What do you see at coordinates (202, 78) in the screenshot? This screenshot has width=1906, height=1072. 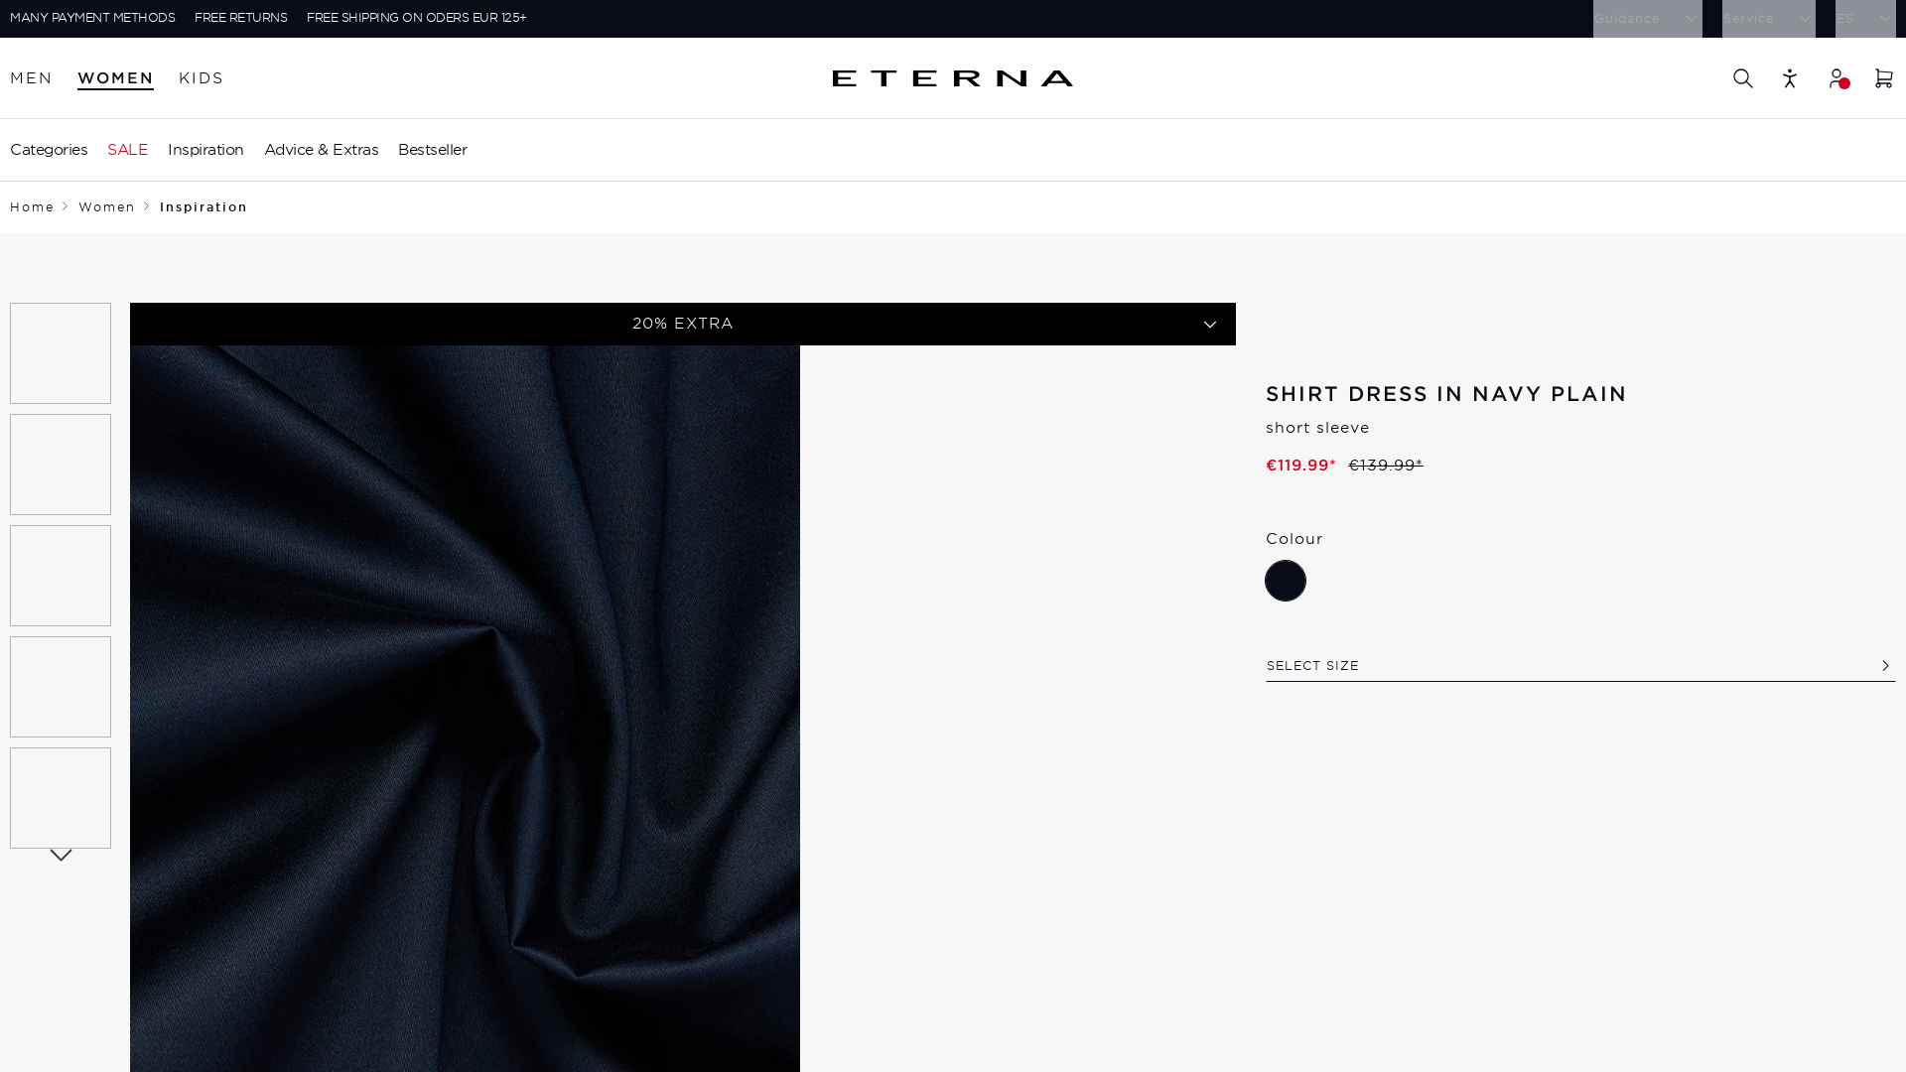 I see `KIDS` at bounding box center [202, 78].